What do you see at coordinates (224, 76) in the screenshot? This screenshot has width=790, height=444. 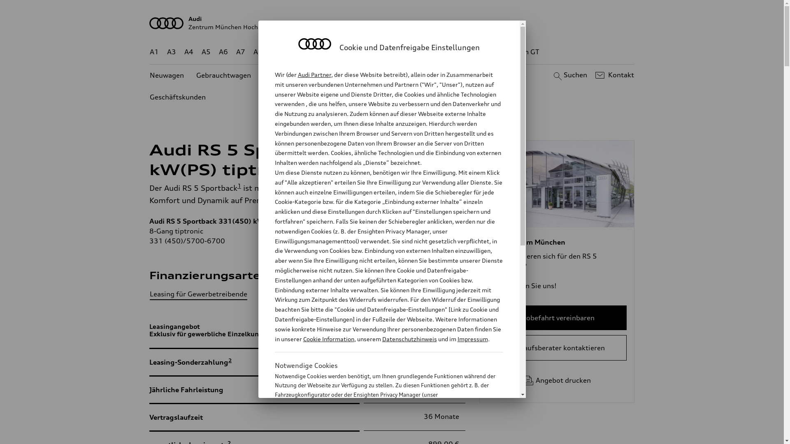 I see `Gebrauchtwagen` at bounding box center [224, 76].